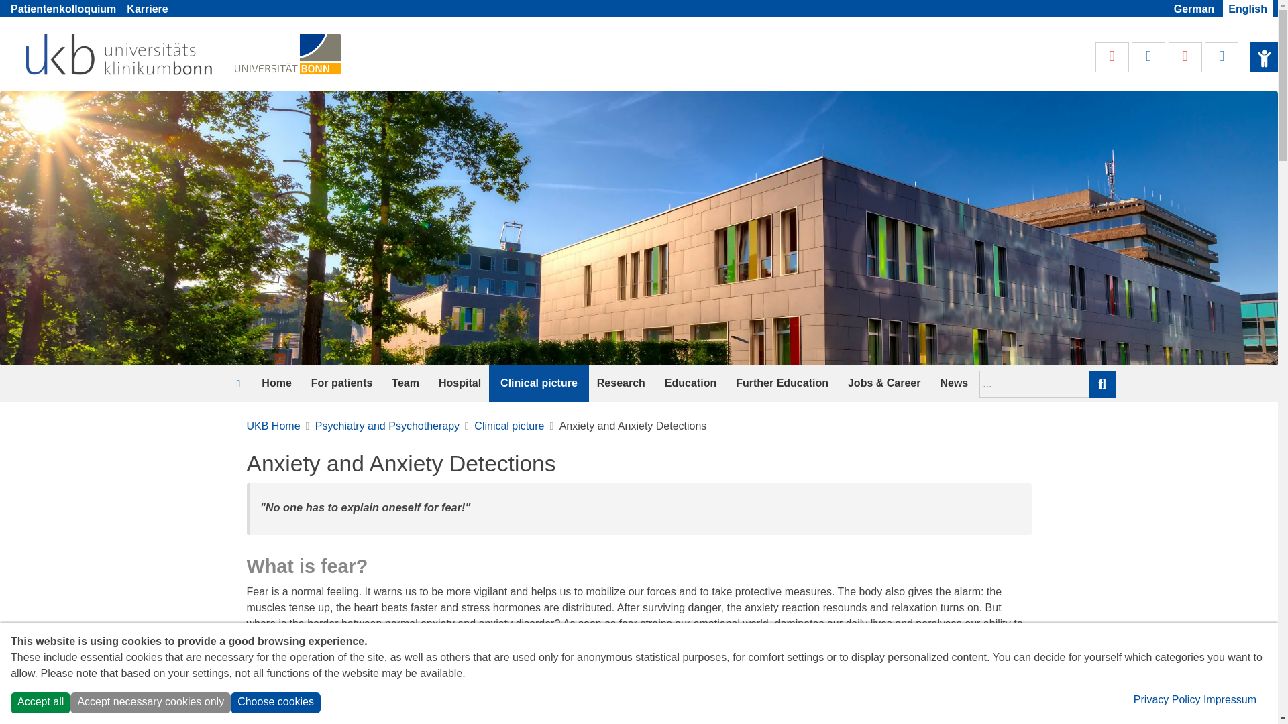  I want to click on Karriere, so click(146, 9).